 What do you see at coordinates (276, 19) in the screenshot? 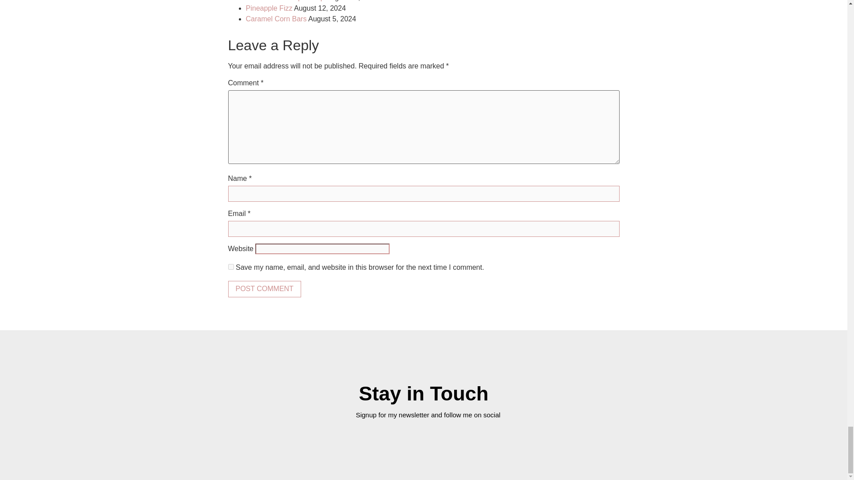
I see `Caramel Corn Bars` at bounding box center [276, 19].